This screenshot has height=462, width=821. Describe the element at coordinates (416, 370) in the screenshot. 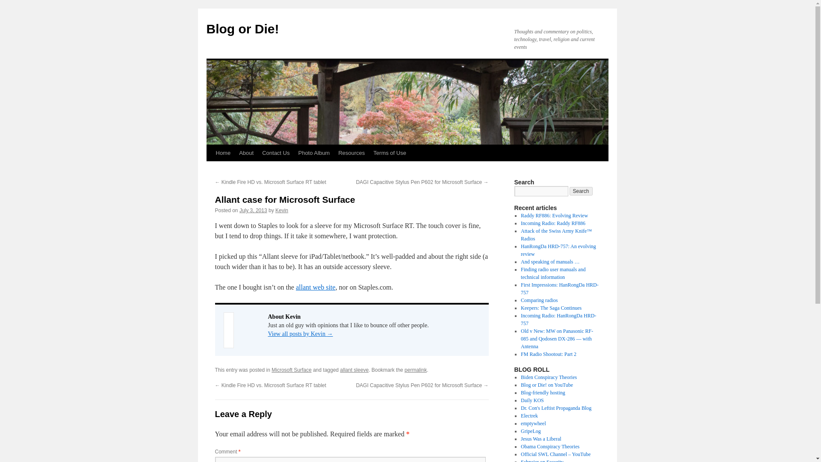

I see `Permalink to Allant case for Microsoft Surface` at that location.